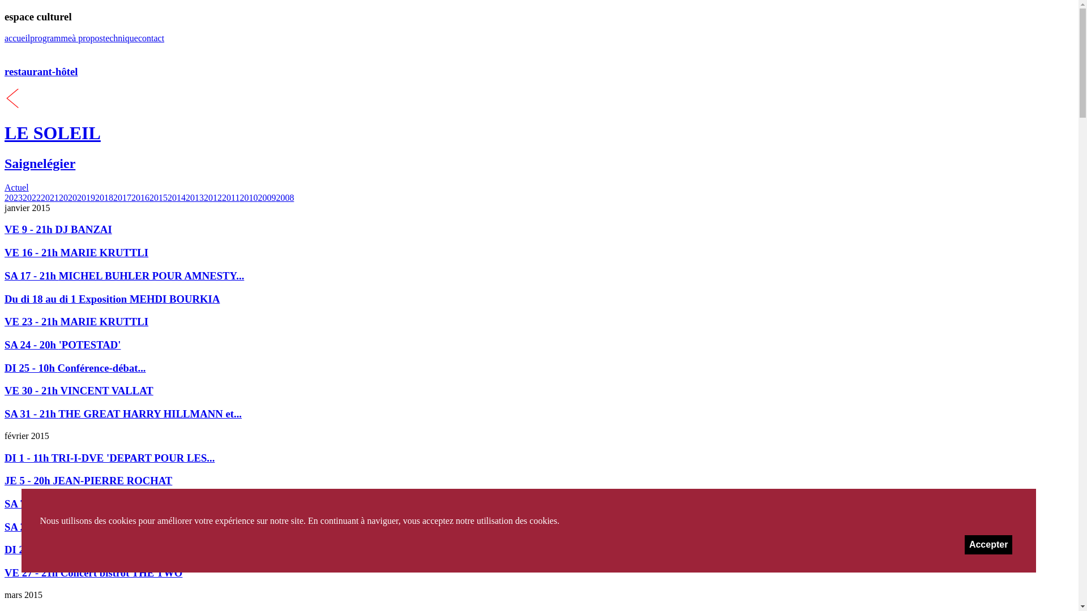 The width and height of the screenshot is (1087, 611). I want to click on Accepter, so click(988, 545).